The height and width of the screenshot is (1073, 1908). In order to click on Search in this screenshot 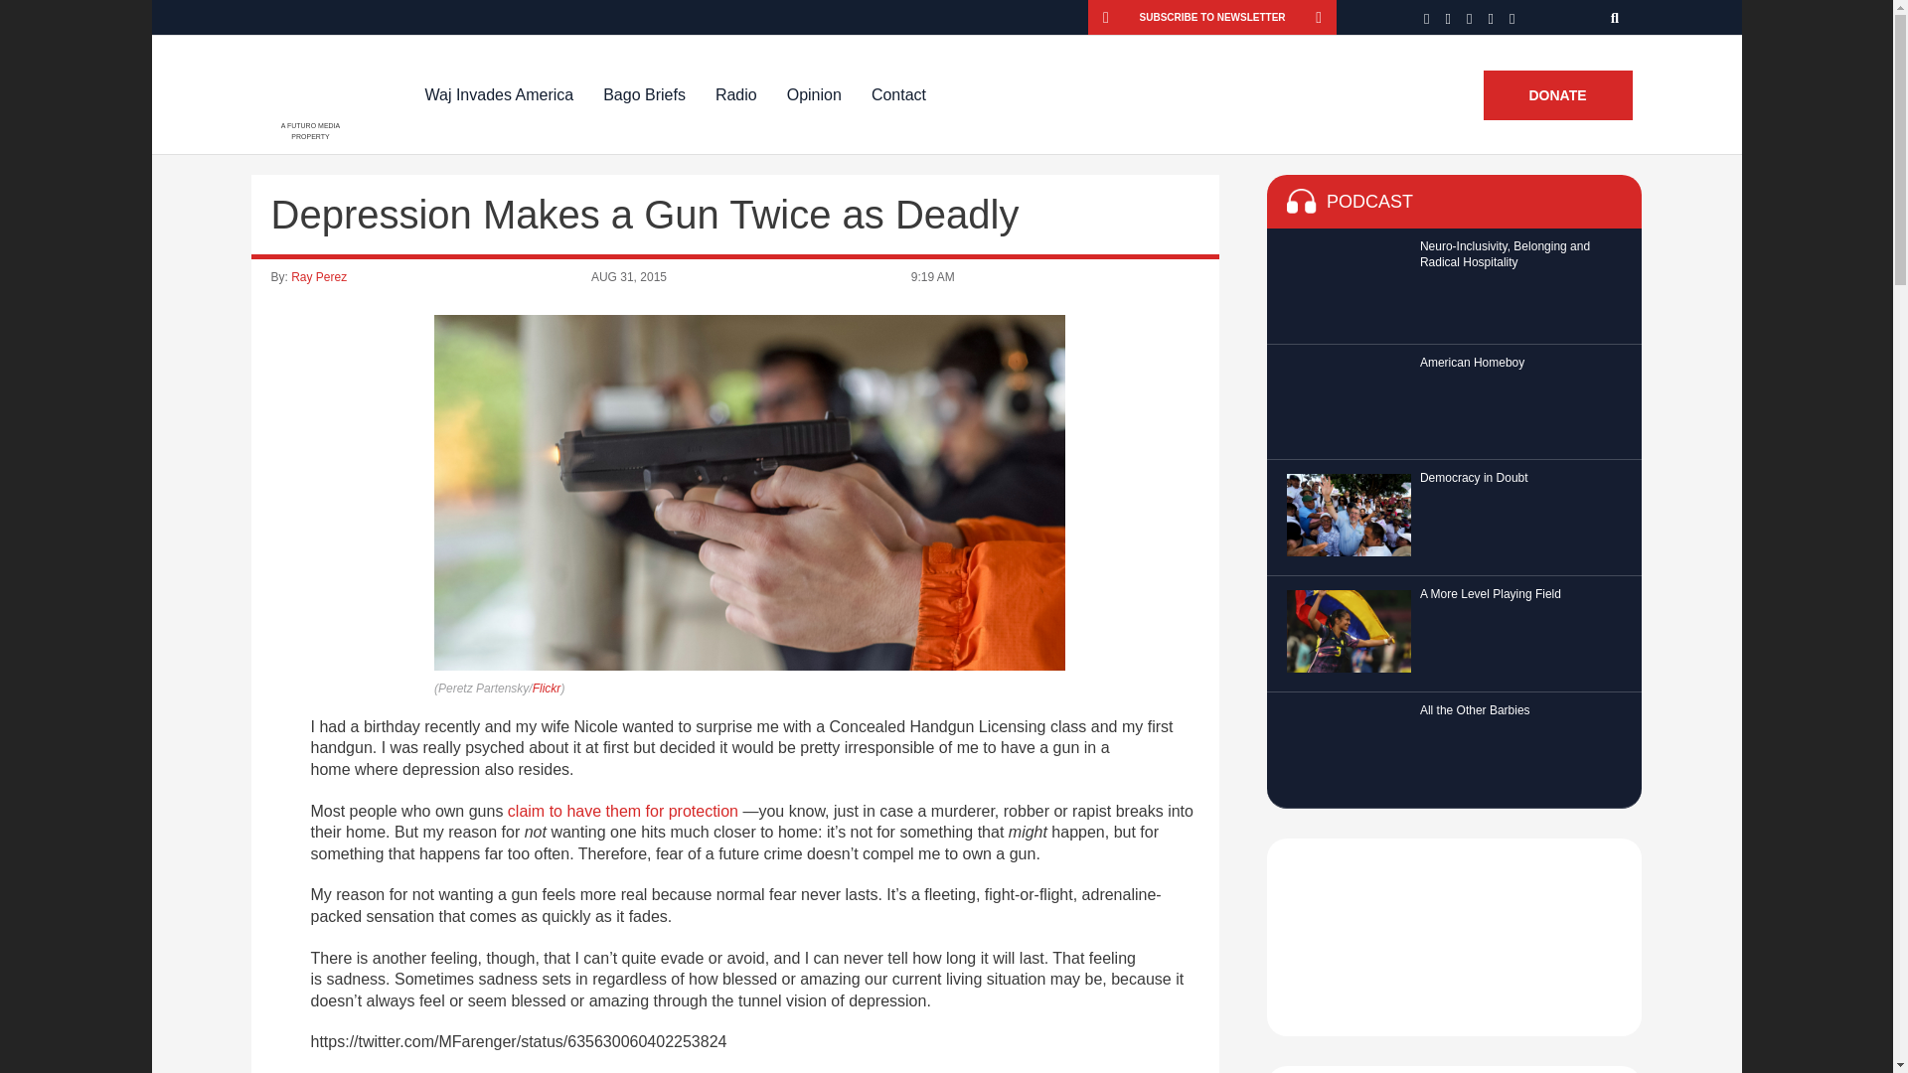, I will do `click(1616, 17)`.